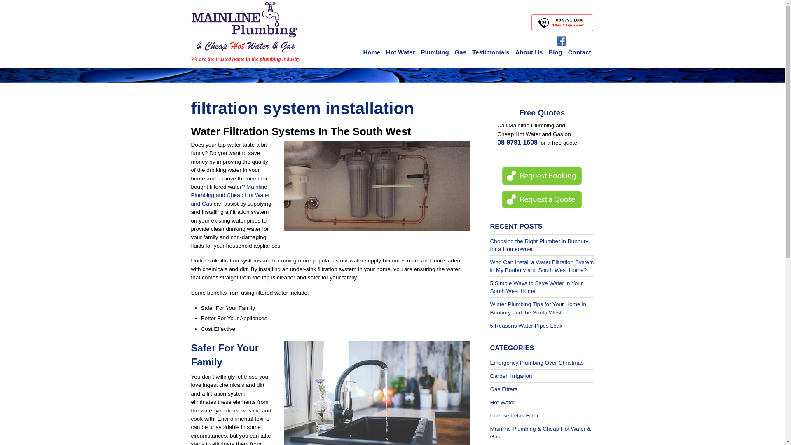 This screenshot has height=445, width=791. What do you see at coordinates (536, 287) in the screenshot?
I see `5 Simple Ways to Save Water in Your South West Home` at bounding box center [536, 287].